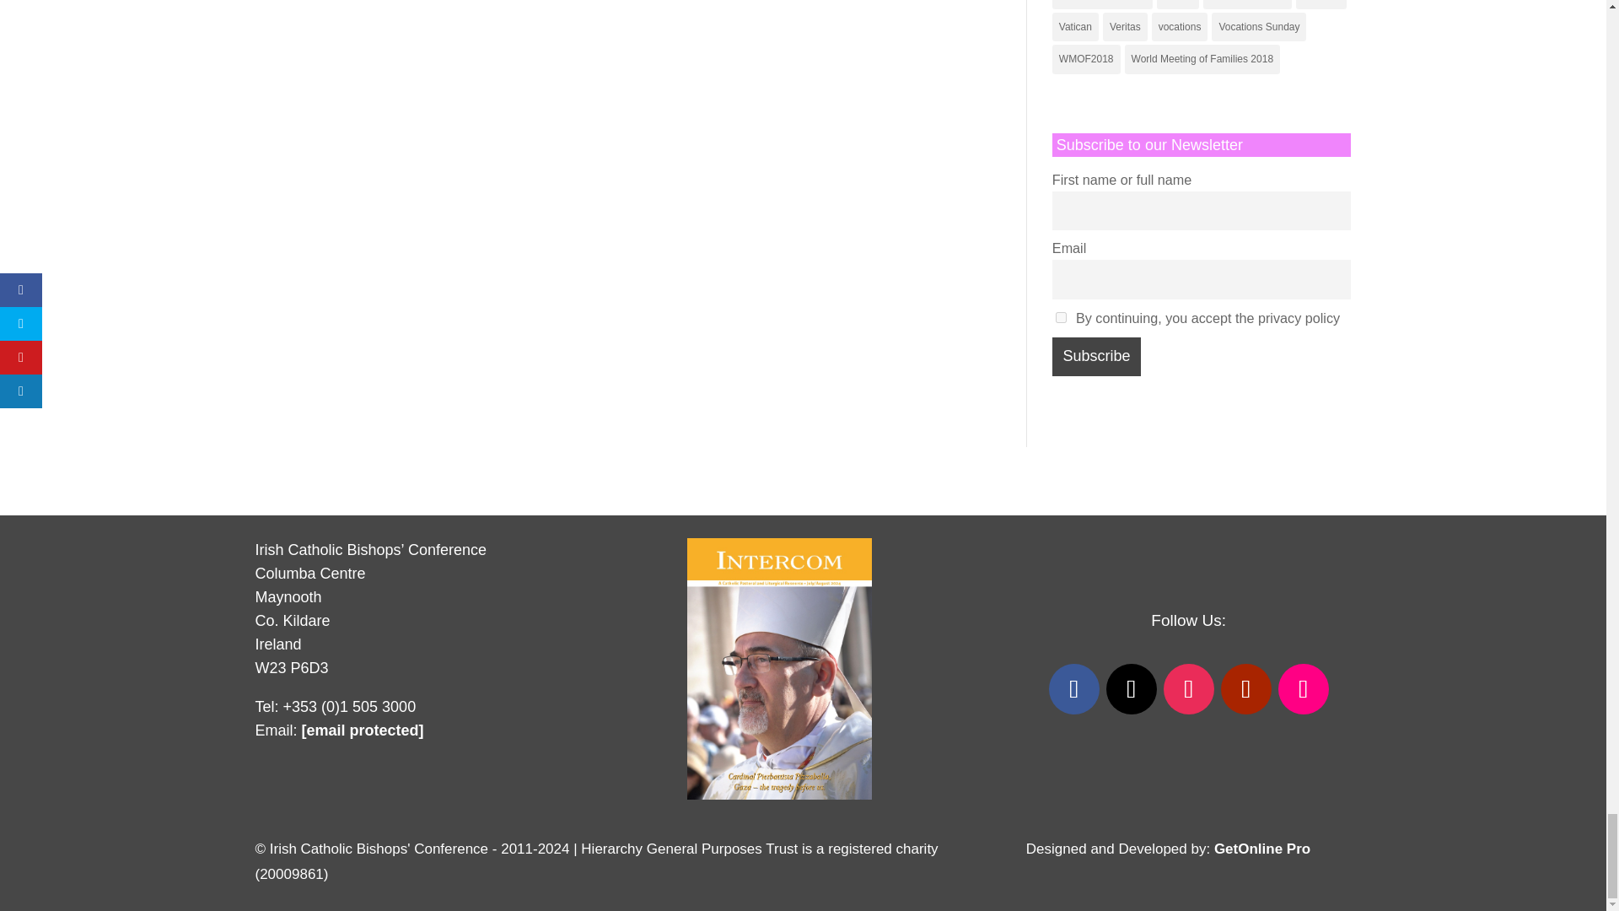  What do you see at coordinates (1189, 688) in the screenshot?
I see `Follow on Instagram` at bounding box center [1189, 688].